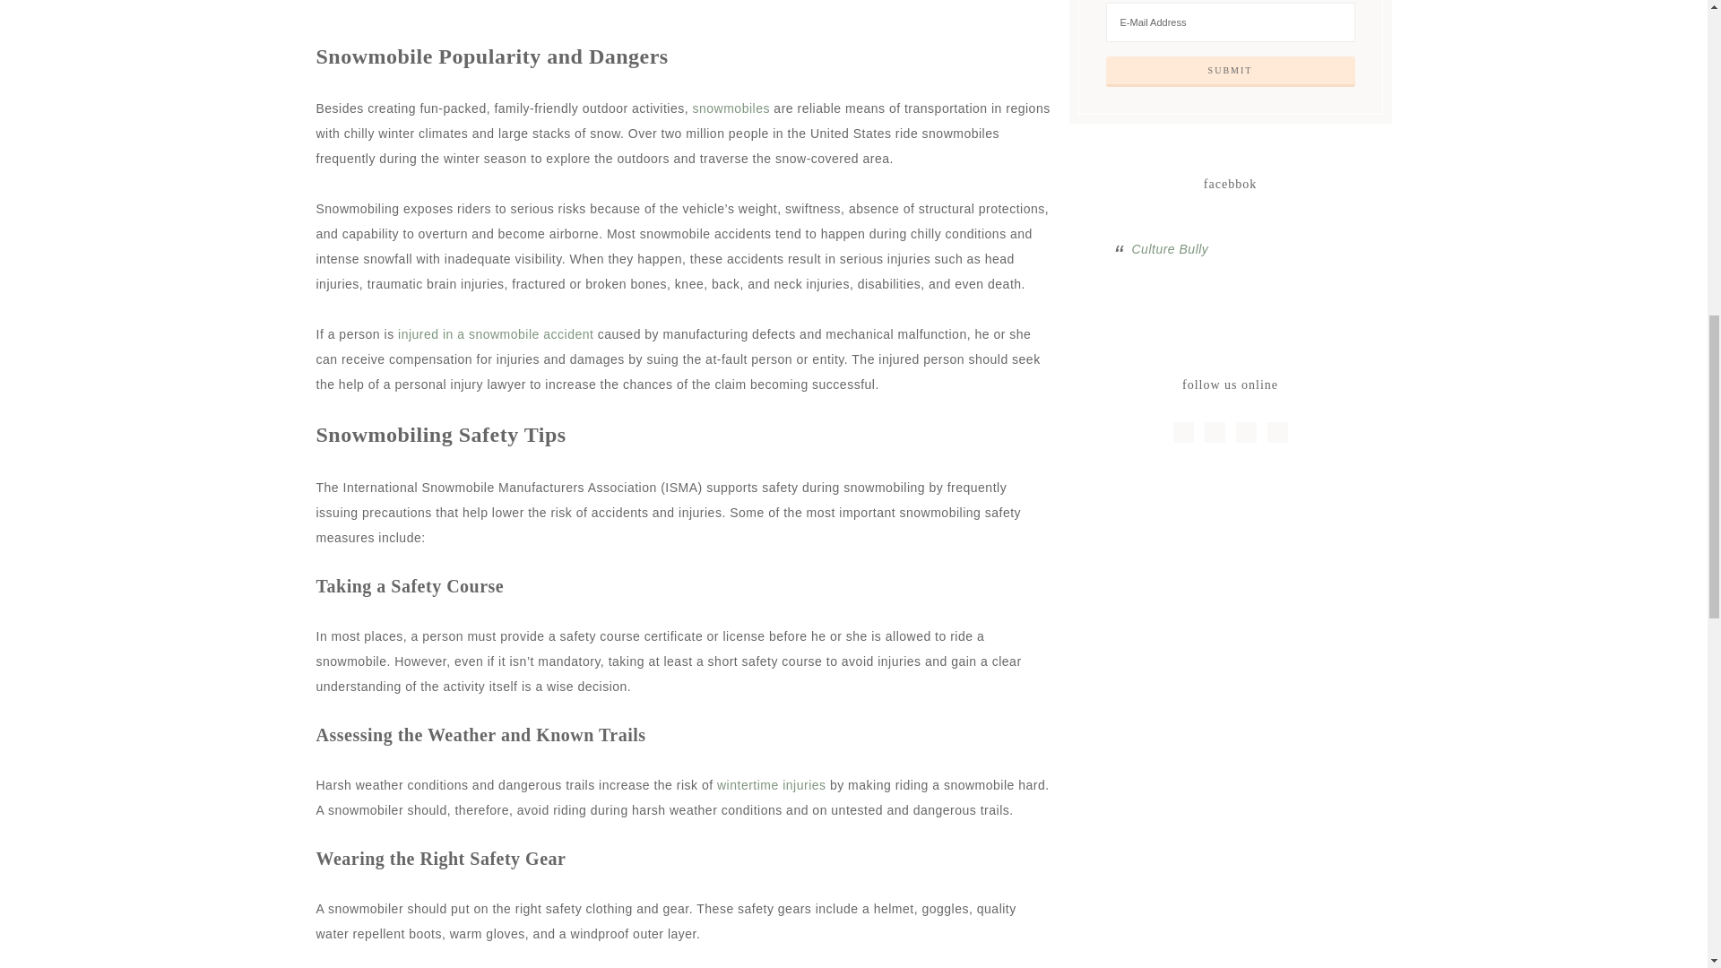 This screenshot has height=968, width=1721. Describe the element at coordinates (495, 334) in the screenshot. I see `injured in a snowmobile accident` at that location.